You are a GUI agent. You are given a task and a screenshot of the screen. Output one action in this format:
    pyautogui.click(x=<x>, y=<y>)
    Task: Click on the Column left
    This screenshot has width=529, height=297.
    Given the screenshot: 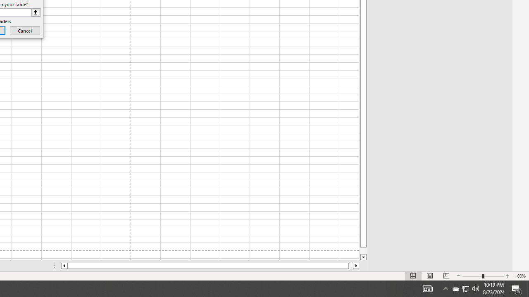 What is the action you would take?
    pyautogui.click(x=64, y=266)
    